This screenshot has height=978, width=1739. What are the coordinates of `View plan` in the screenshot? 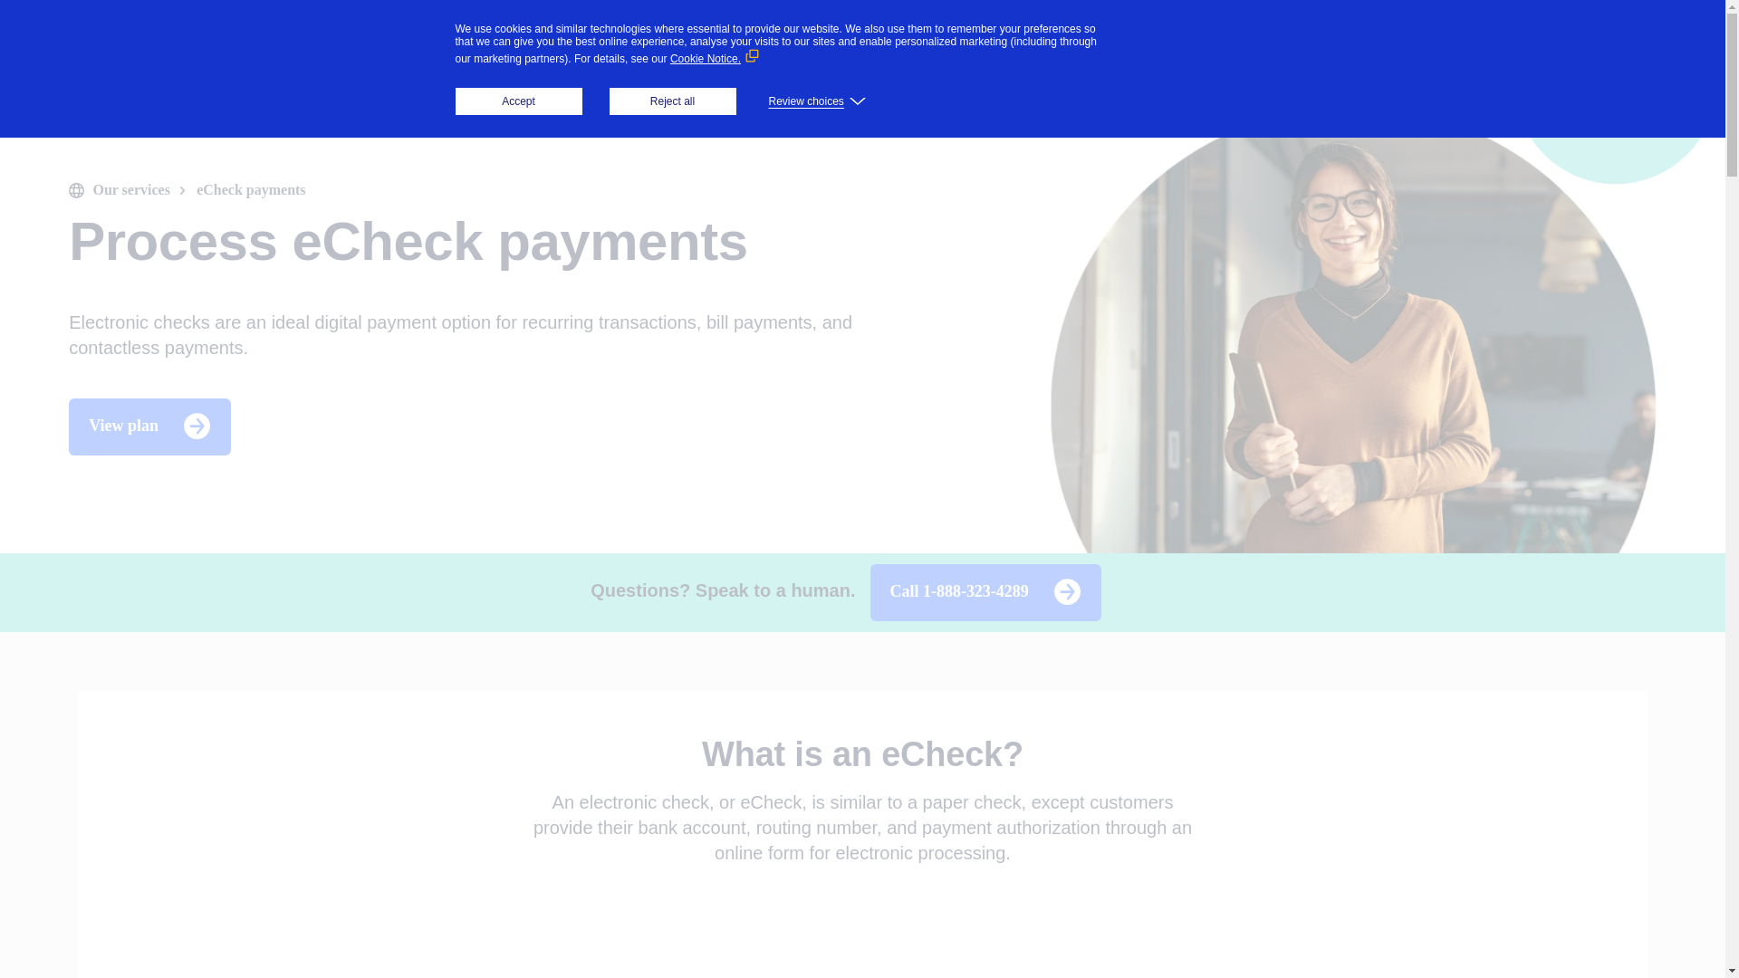 It's located at (167, 424).